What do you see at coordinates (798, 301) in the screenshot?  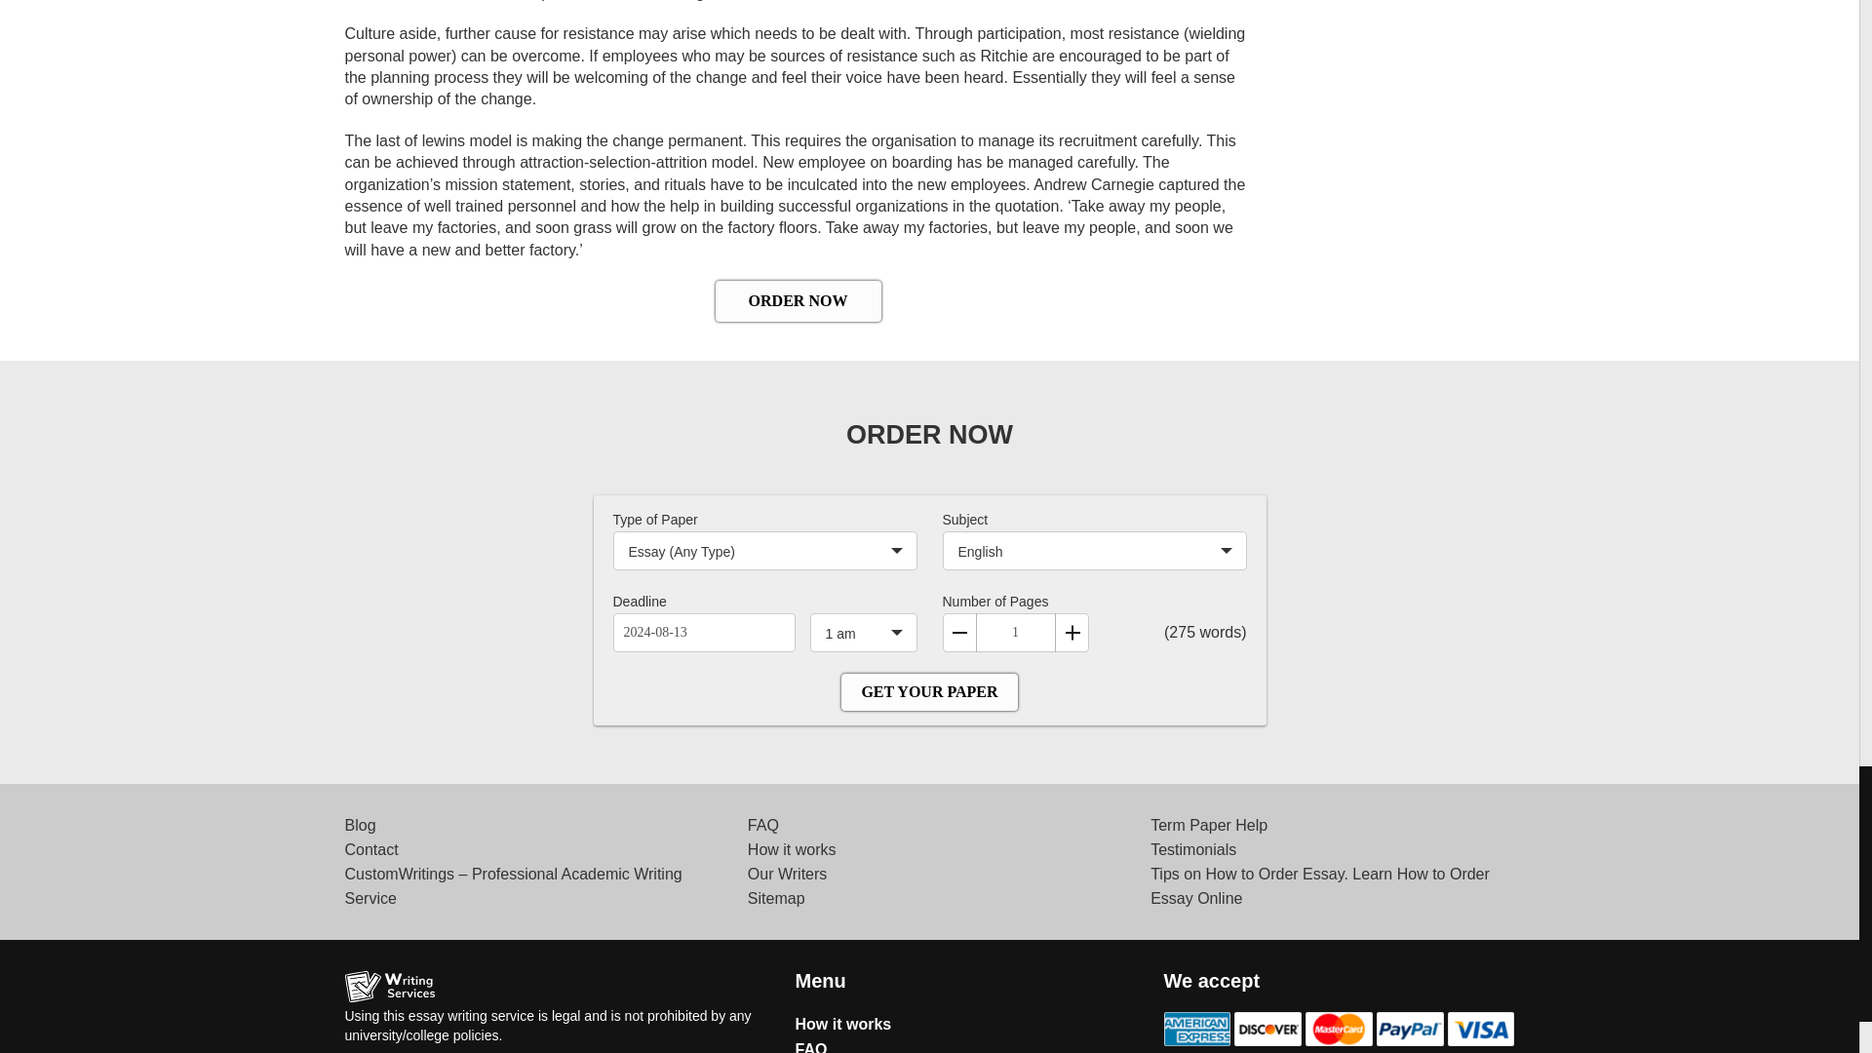 I see `ORDER NOW` at bounding box center [798, 301].